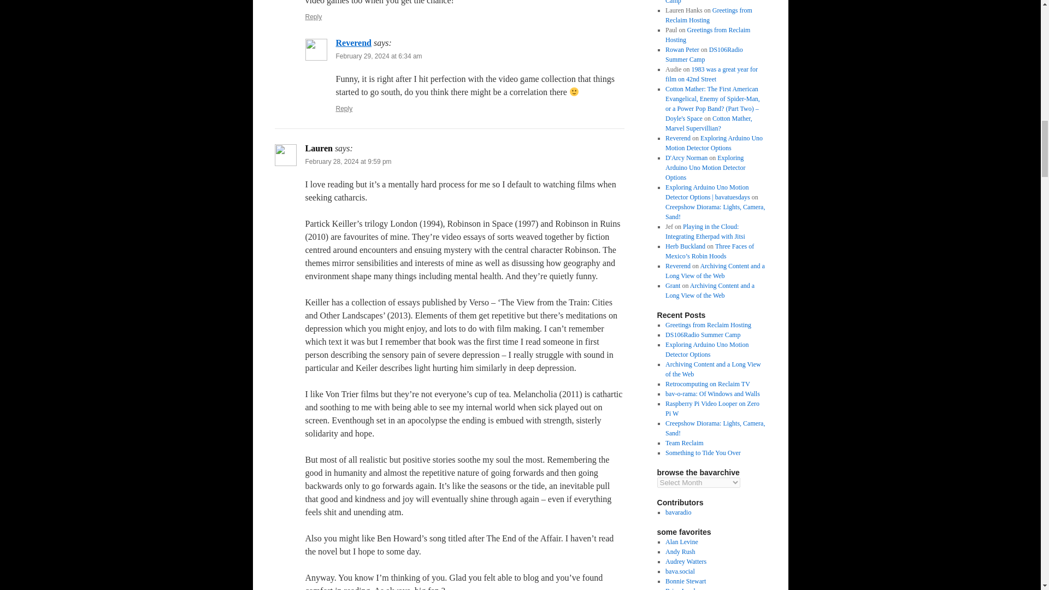 Image resolution: width=1049 pixels, height=590 pixels. I want to click on Reverend, so click(353, 43).